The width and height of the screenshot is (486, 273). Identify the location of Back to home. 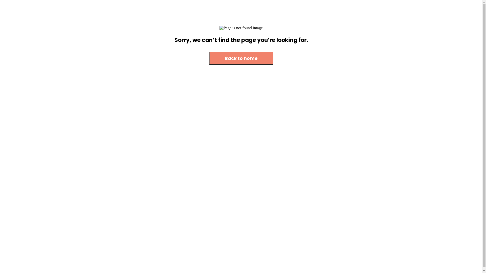
(241, 59).